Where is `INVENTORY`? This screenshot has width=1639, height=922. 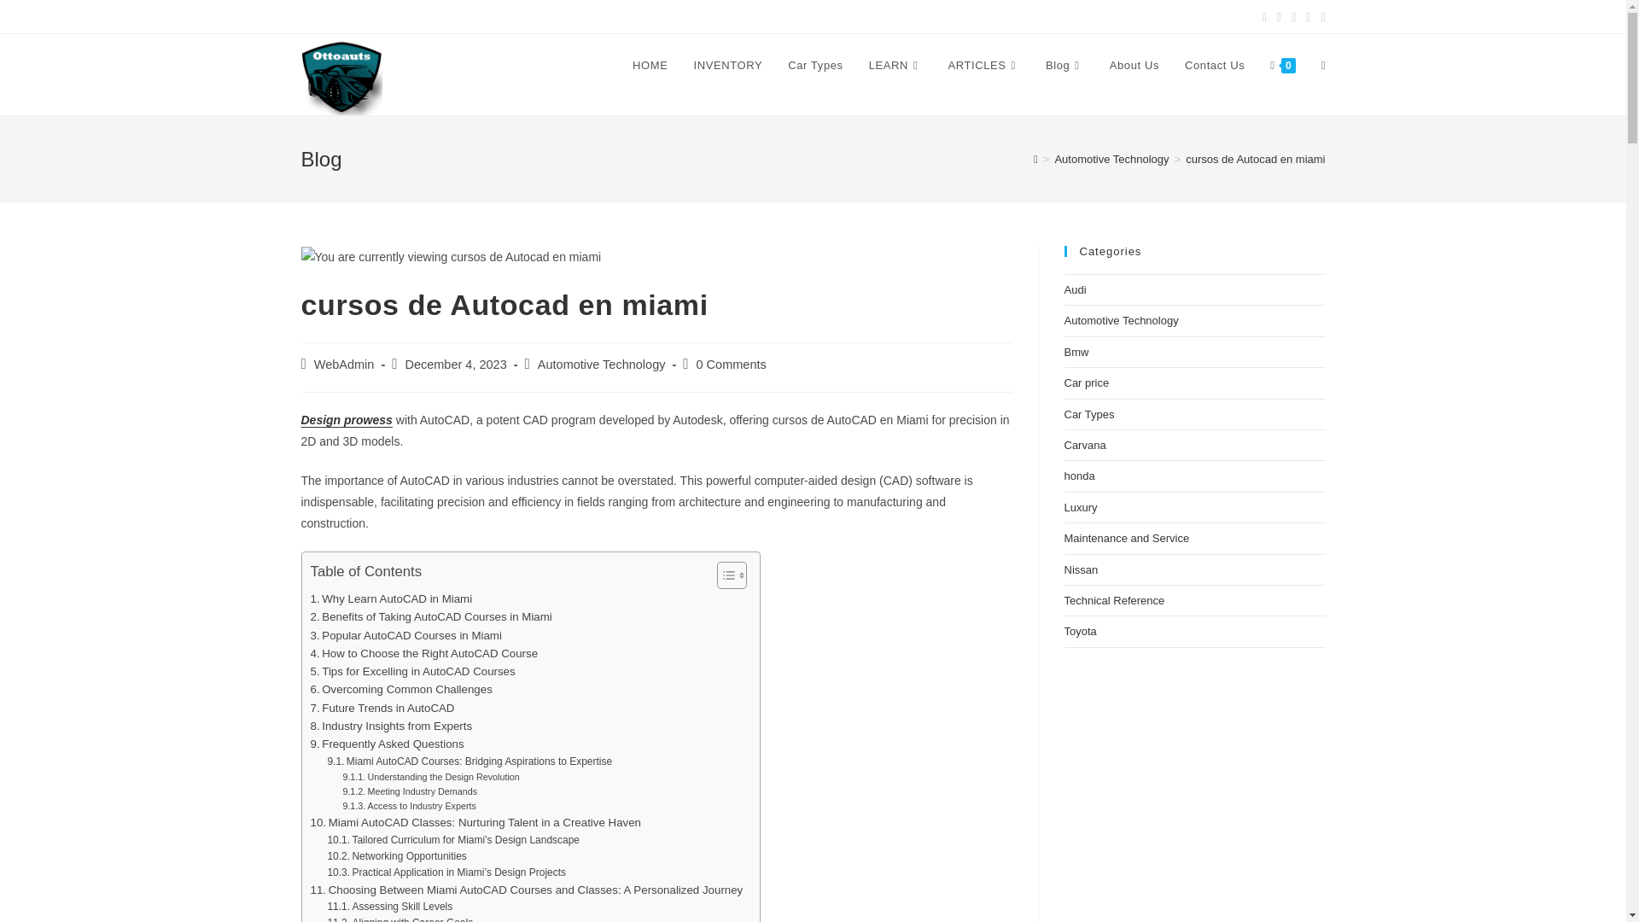 INVENTORY is located at coordinates (728, 65).